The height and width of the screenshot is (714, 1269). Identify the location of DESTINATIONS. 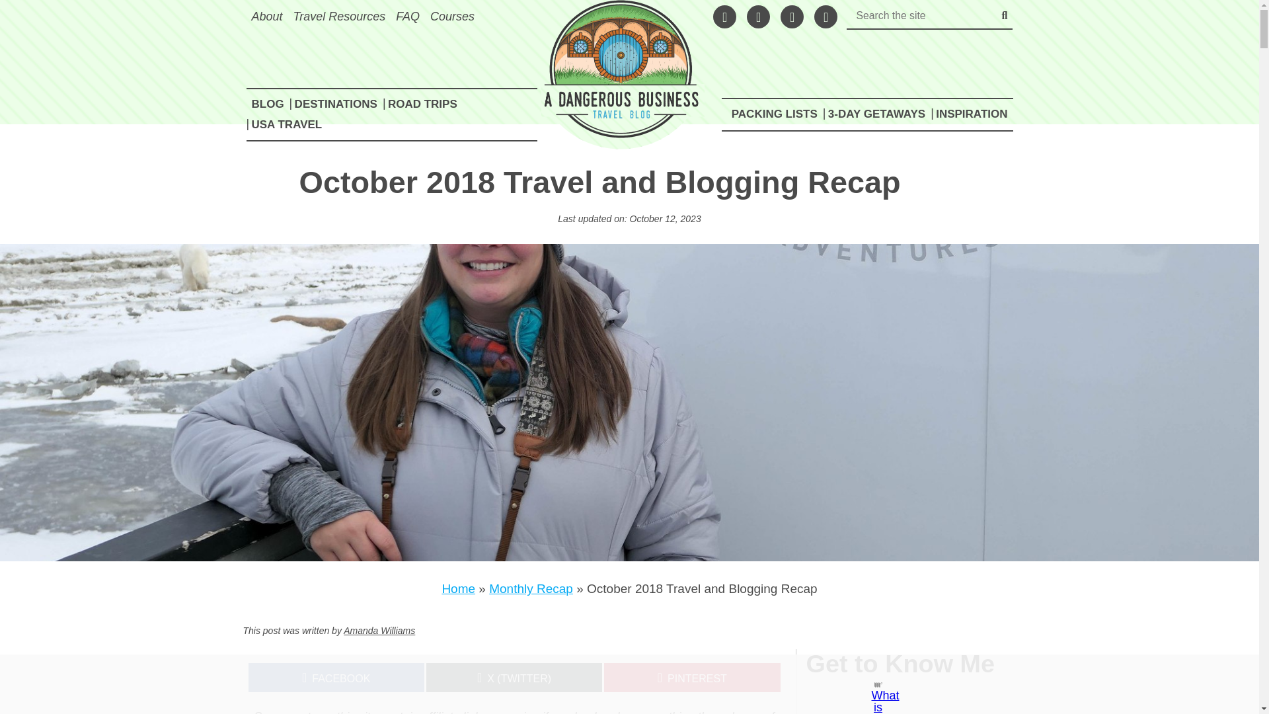
(336, 104).